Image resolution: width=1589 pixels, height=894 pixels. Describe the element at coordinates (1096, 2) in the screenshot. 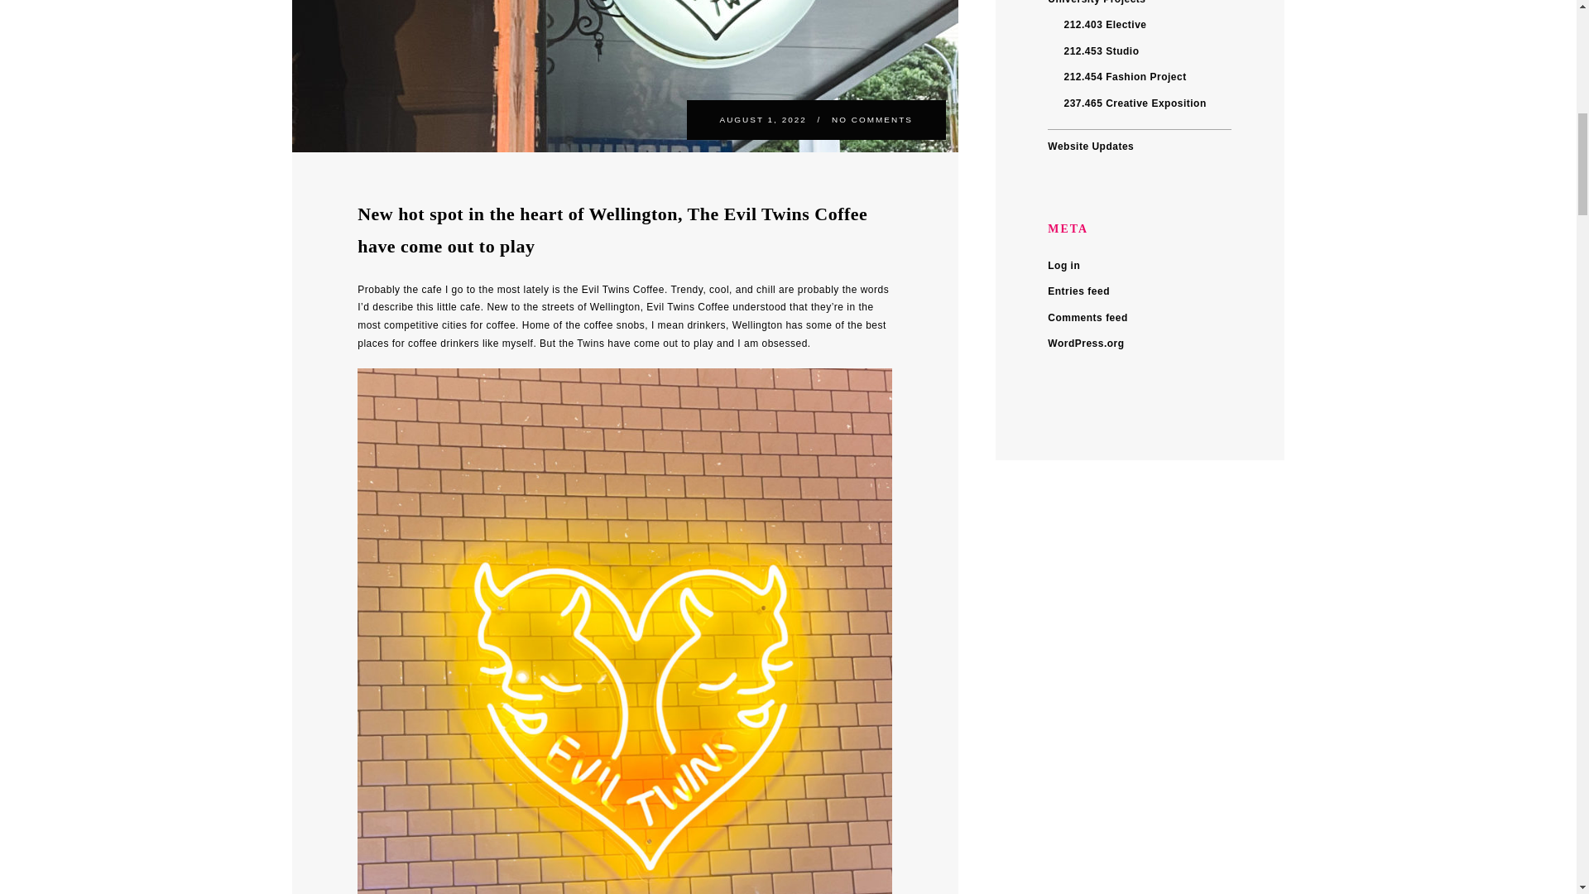

I see `University Projects` at that location.